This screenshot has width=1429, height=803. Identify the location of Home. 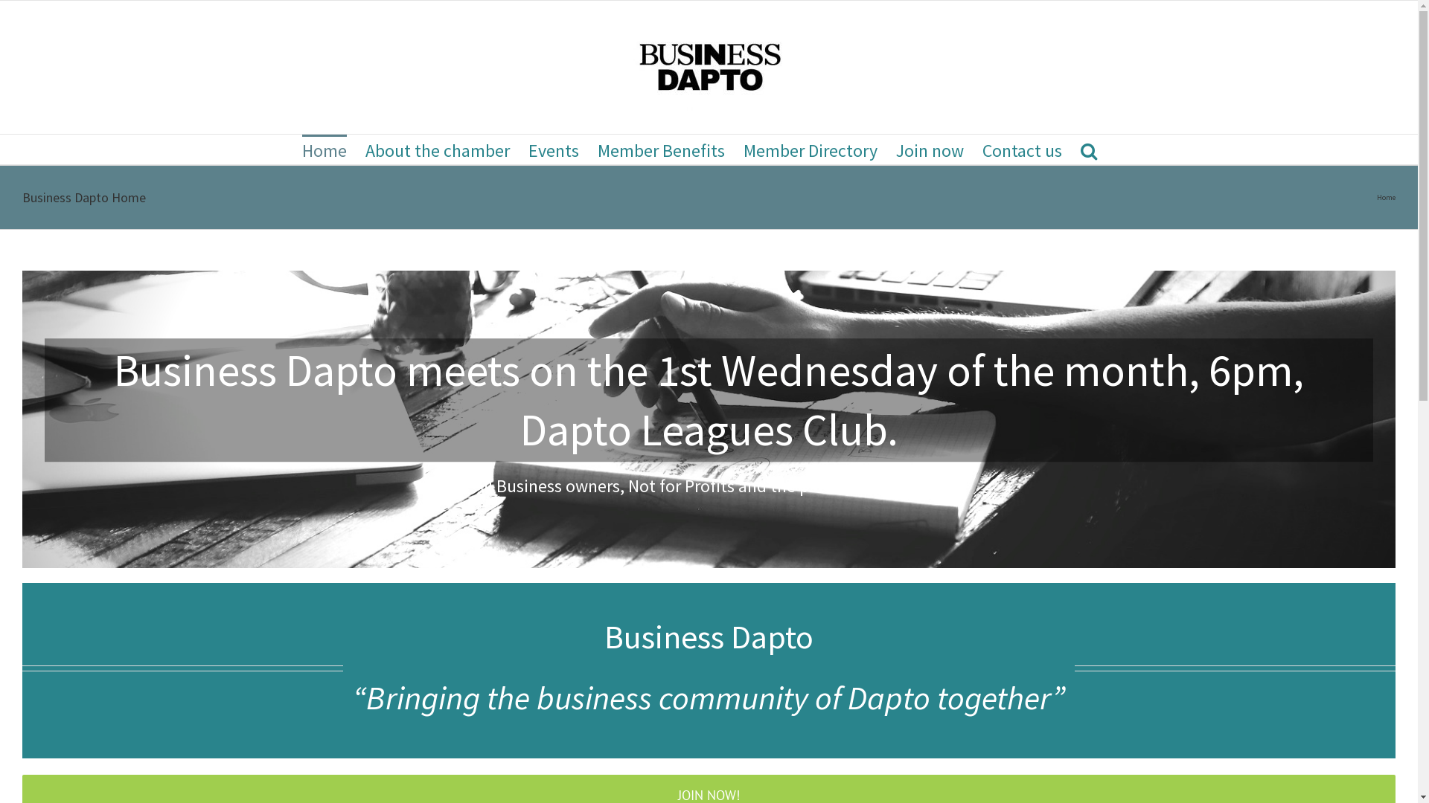
(325, 149).